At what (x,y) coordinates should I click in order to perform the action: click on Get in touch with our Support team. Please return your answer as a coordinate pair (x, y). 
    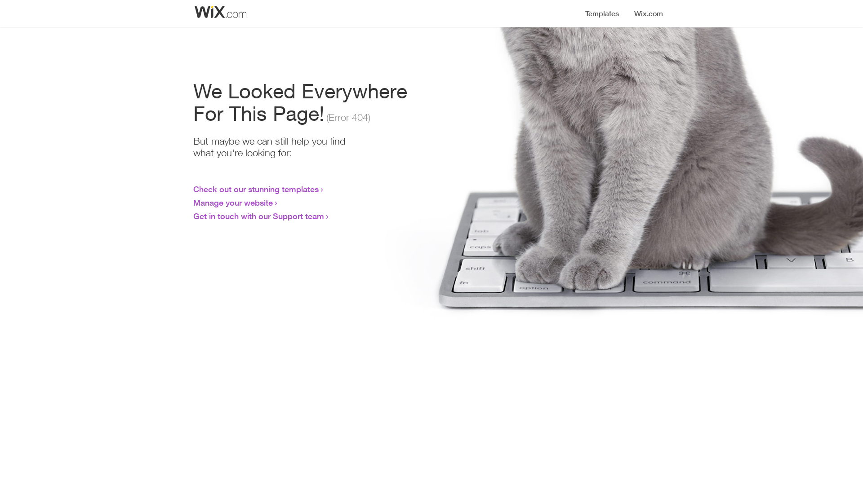
    Looking at the image, I should click on (259, 216).